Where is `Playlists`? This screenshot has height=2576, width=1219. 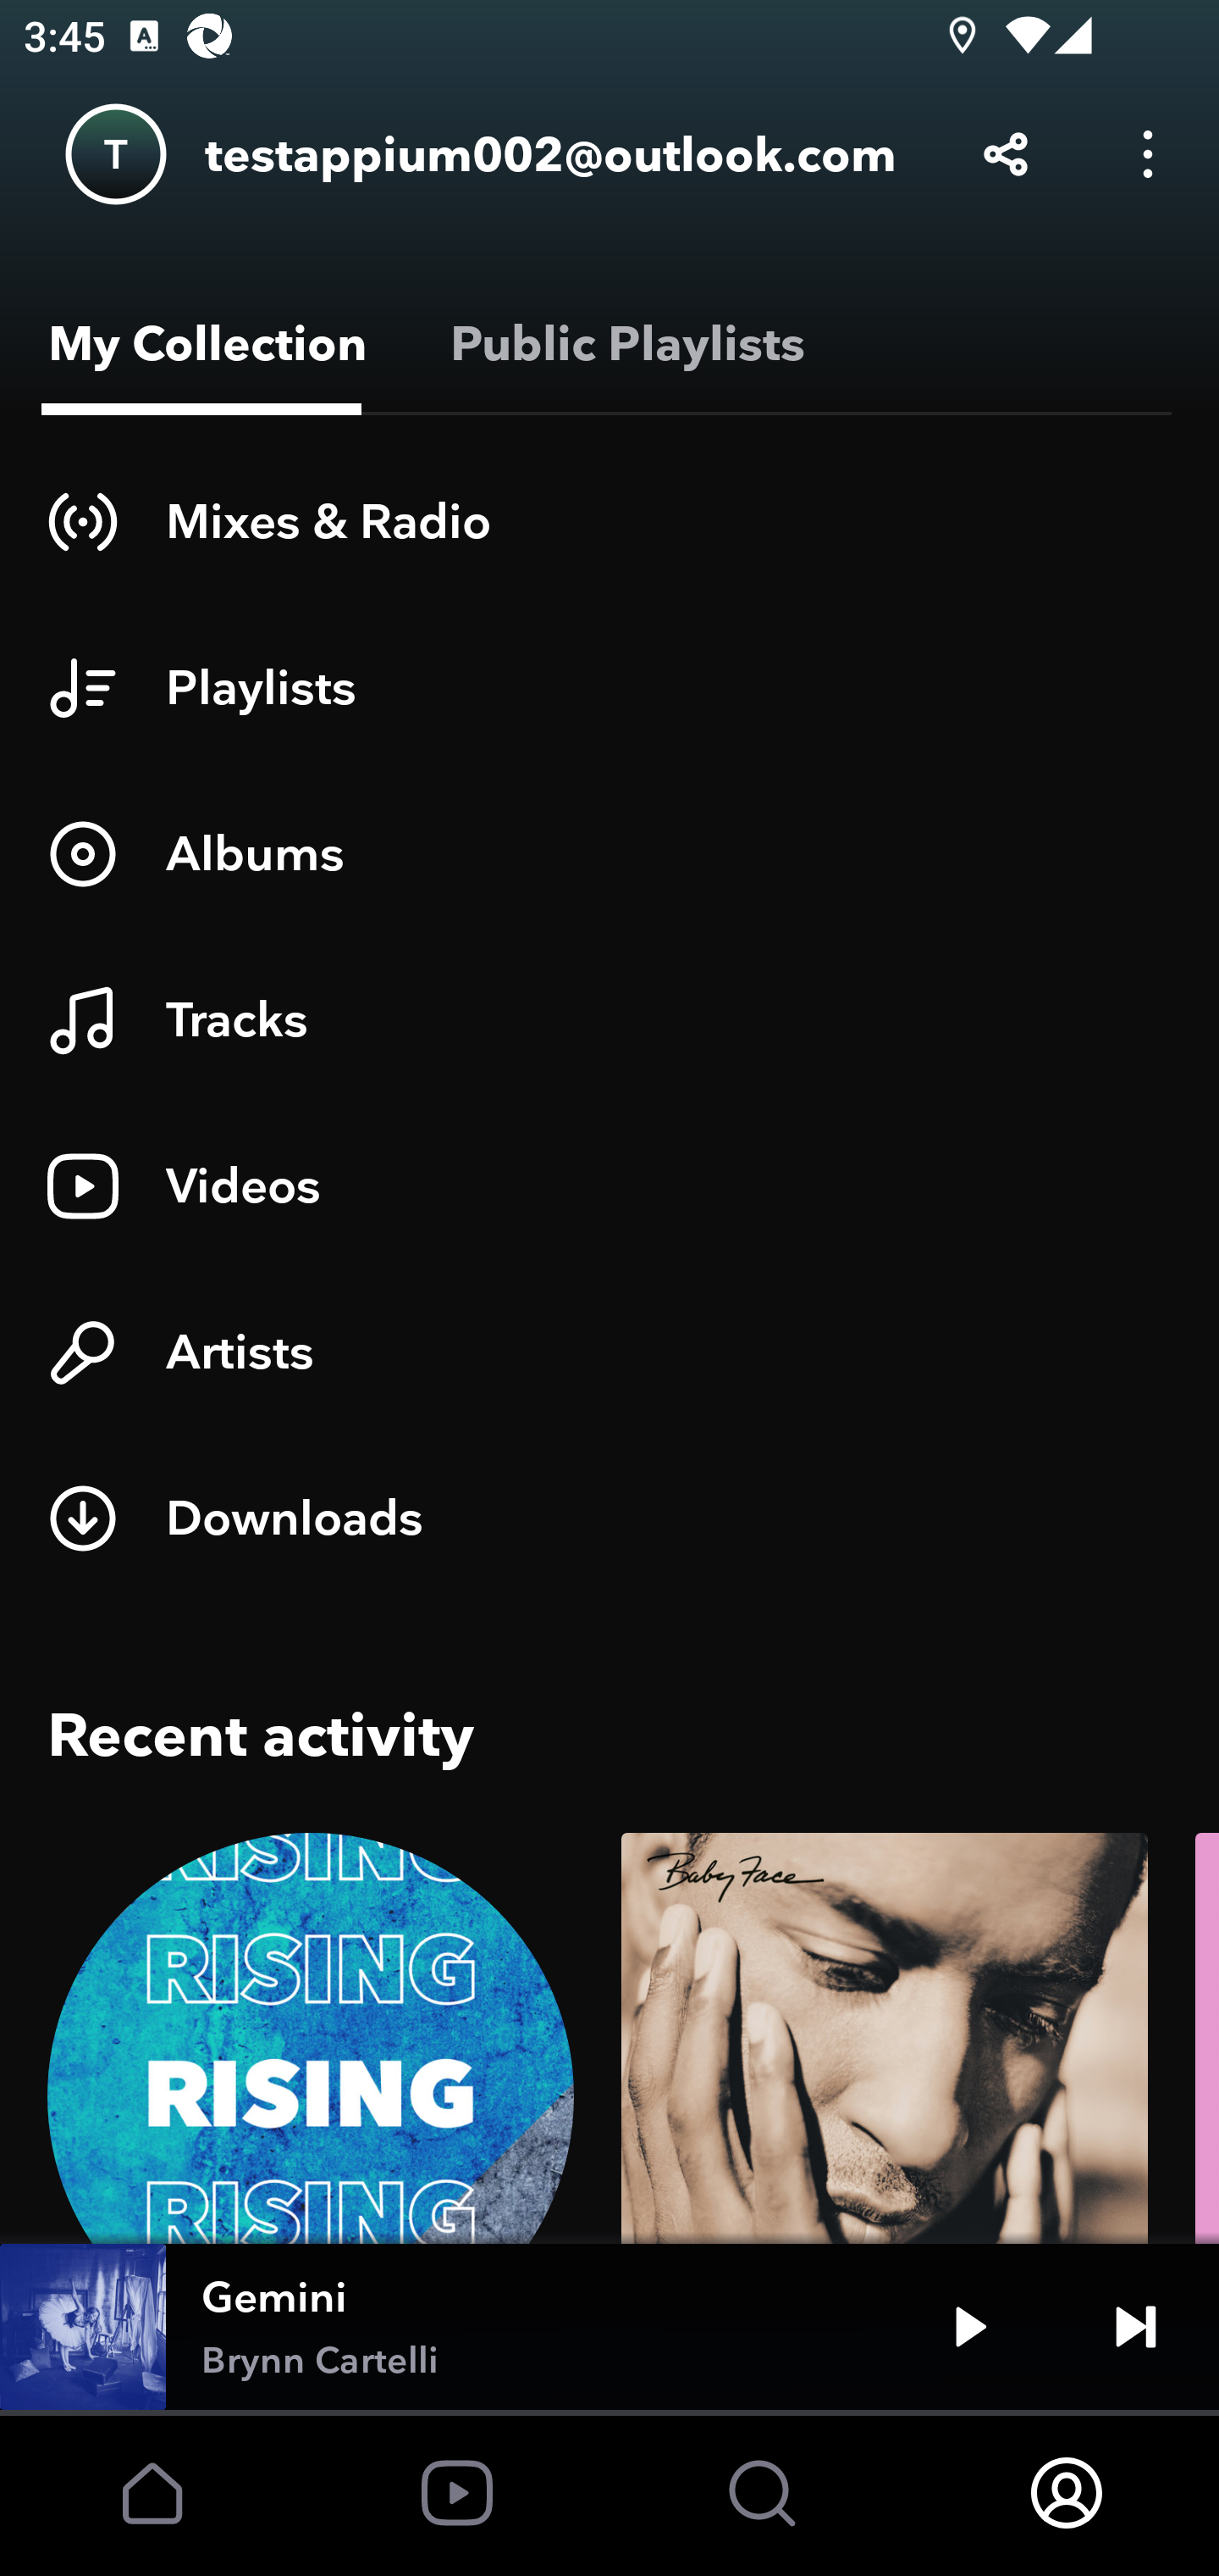
Playlists is located at coordinates (609, 687).